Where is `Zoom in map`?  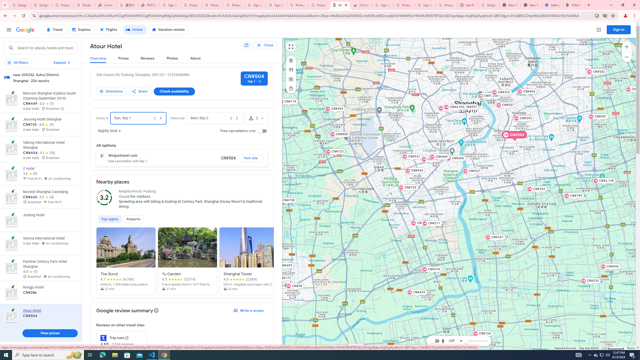
Zoom in map is located at coordinates (626, 47).